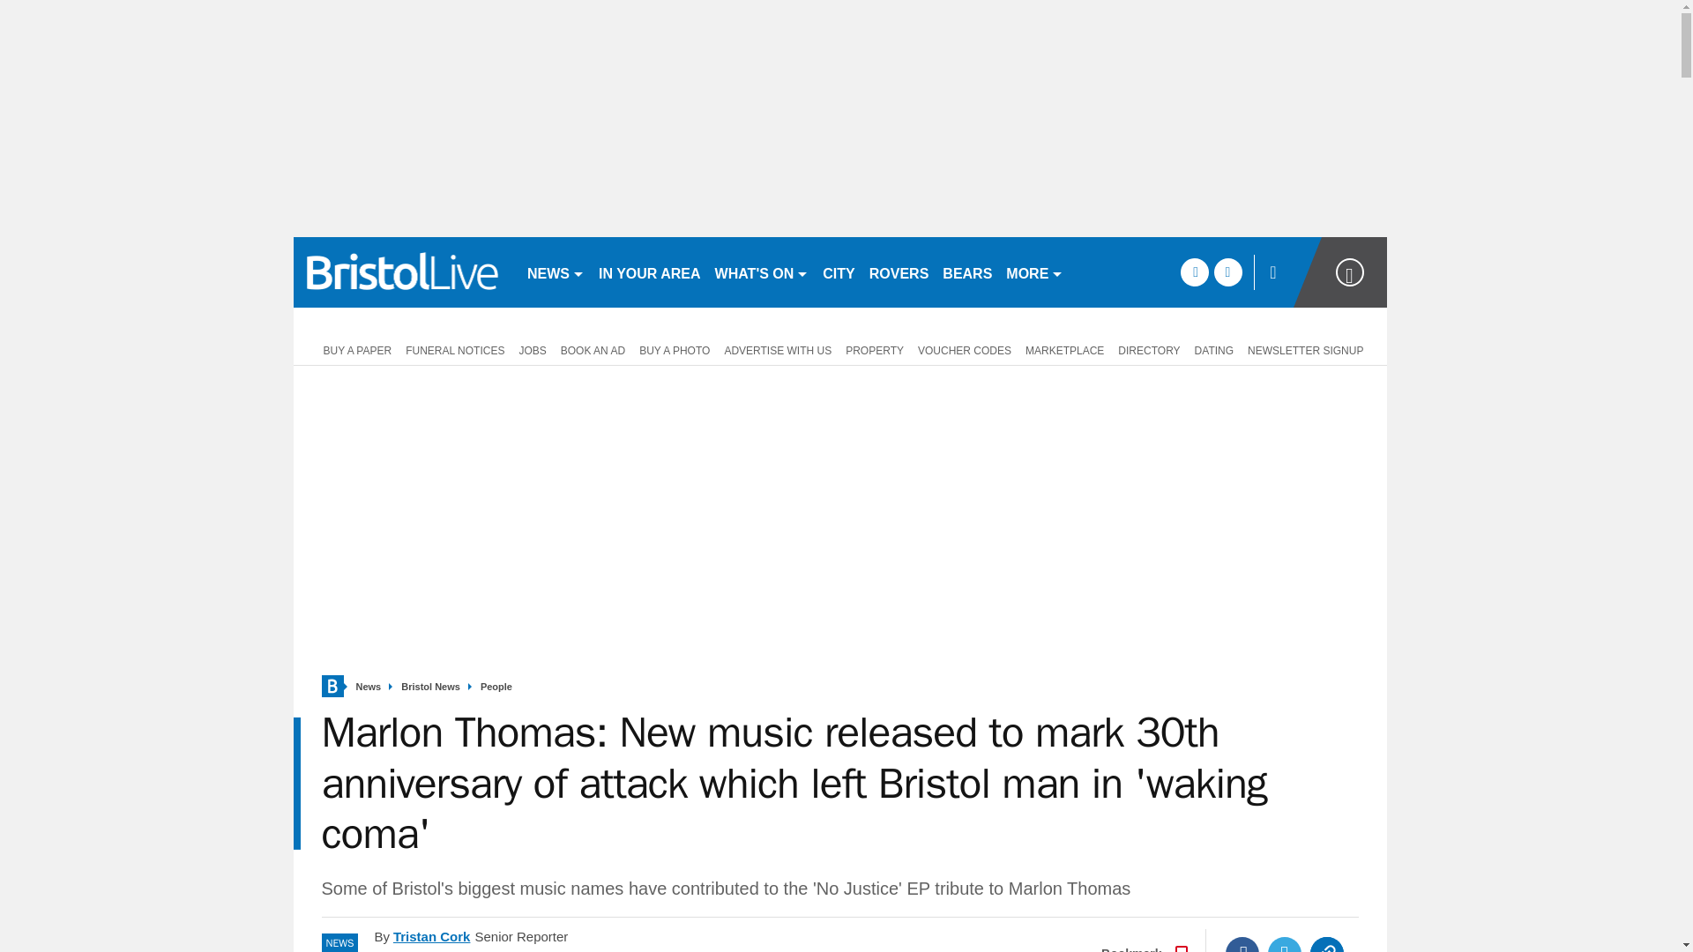 The height and width of the screenshot is (952, 1693). I want to click on Twitter, so click(1285, 944).